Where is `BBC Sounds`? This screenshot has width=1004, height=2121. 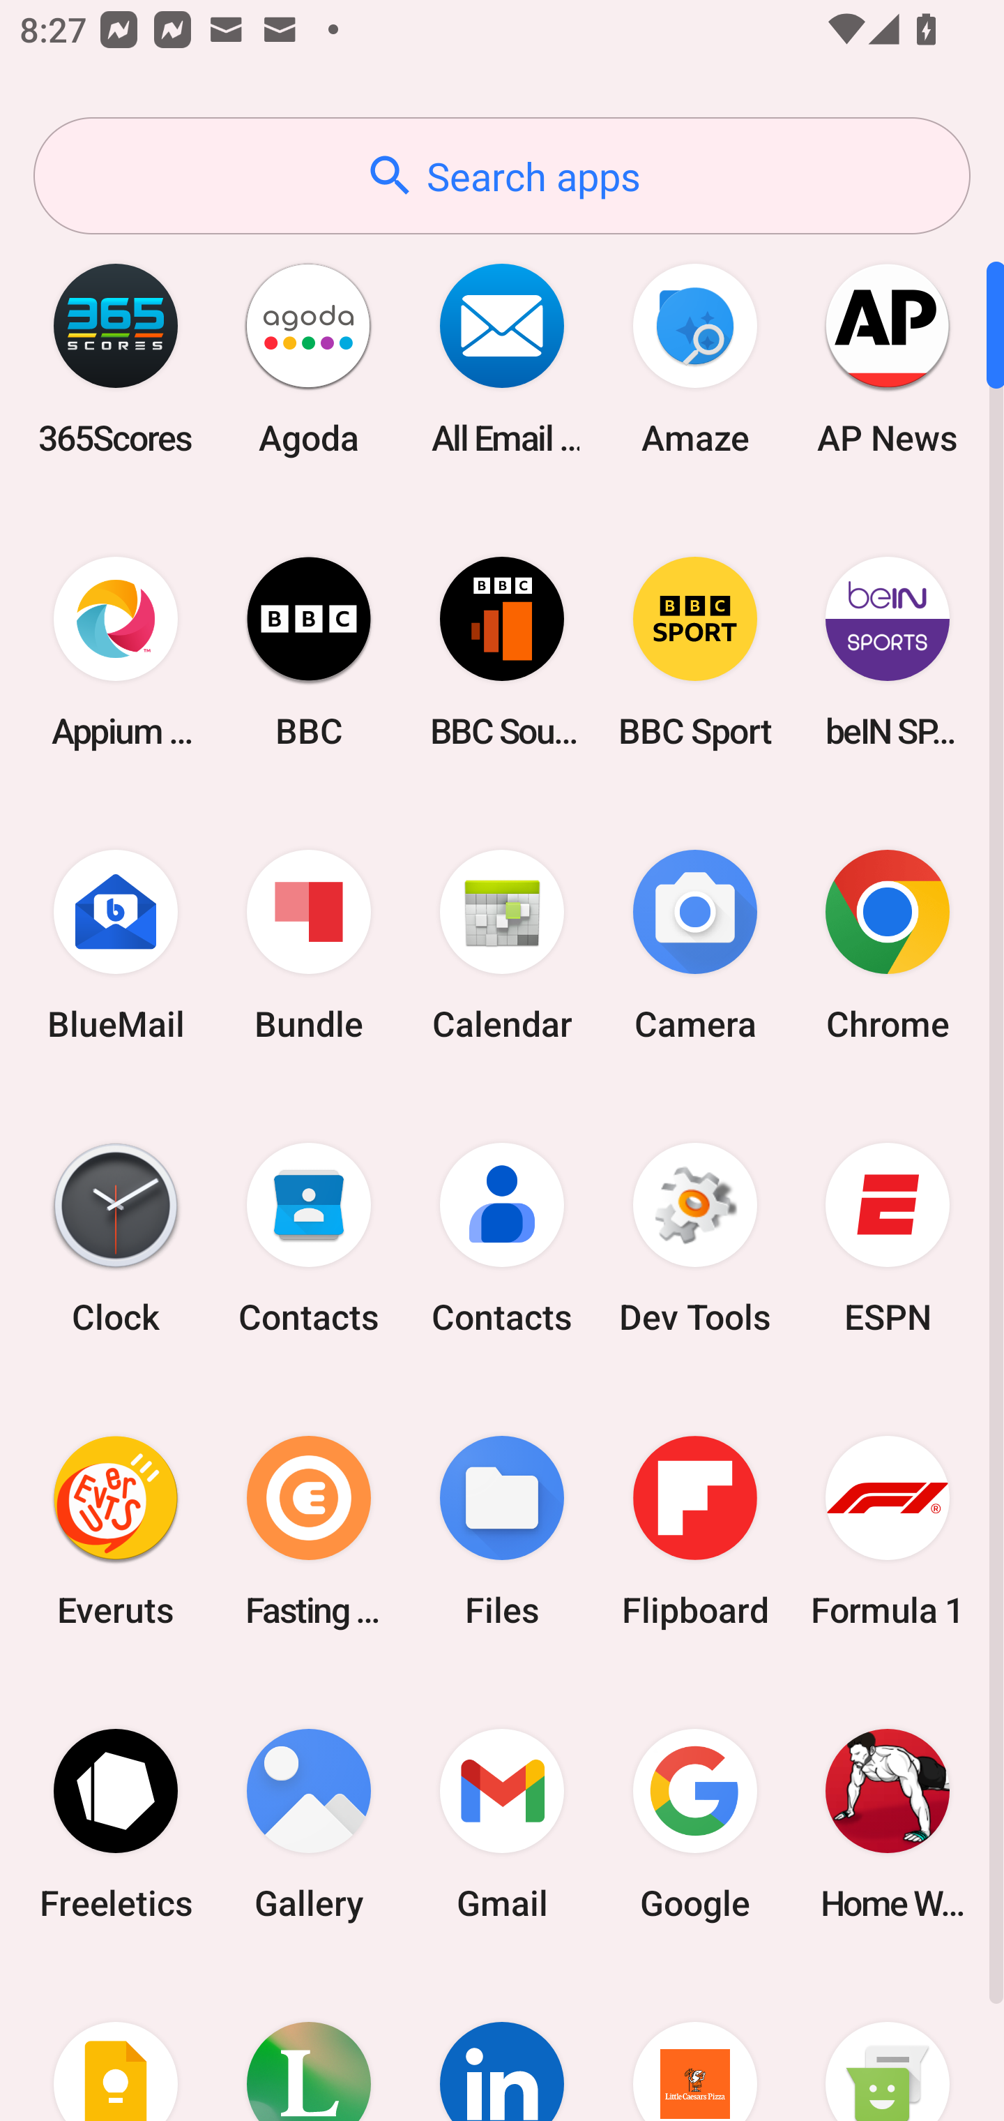 BBC Sounds is located at coordinates (502, 652).